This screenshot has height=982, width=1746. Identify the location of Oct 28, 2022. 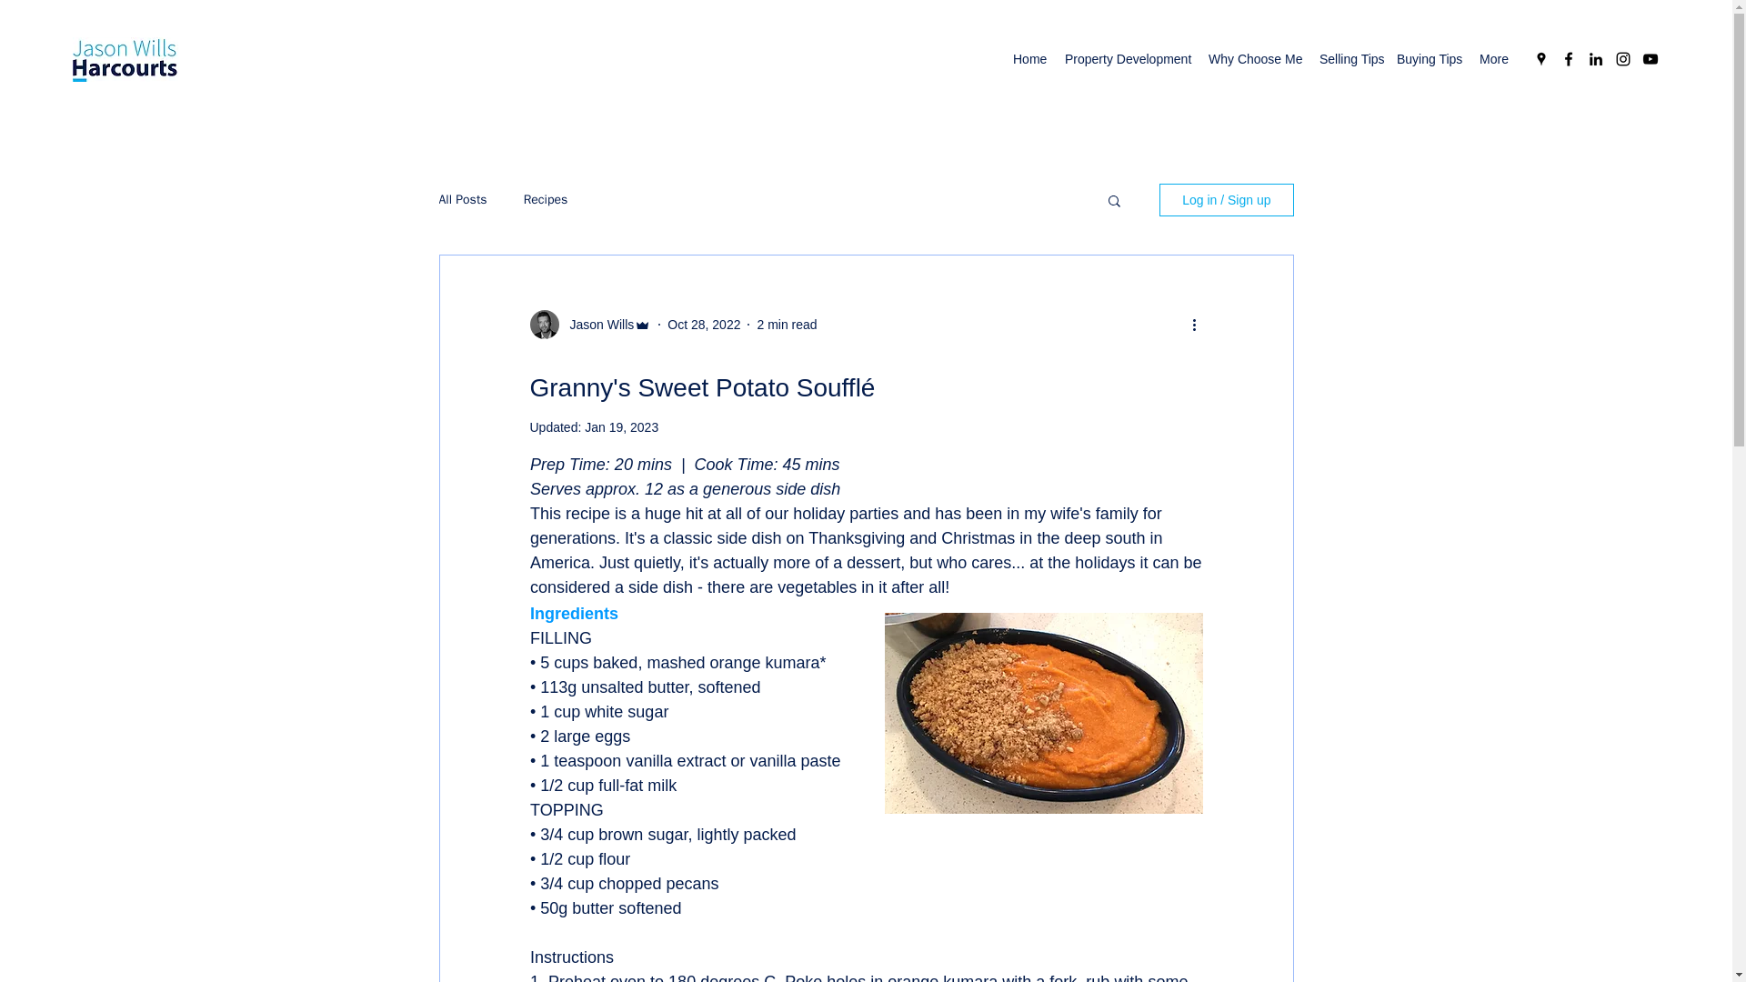
(704, 323).